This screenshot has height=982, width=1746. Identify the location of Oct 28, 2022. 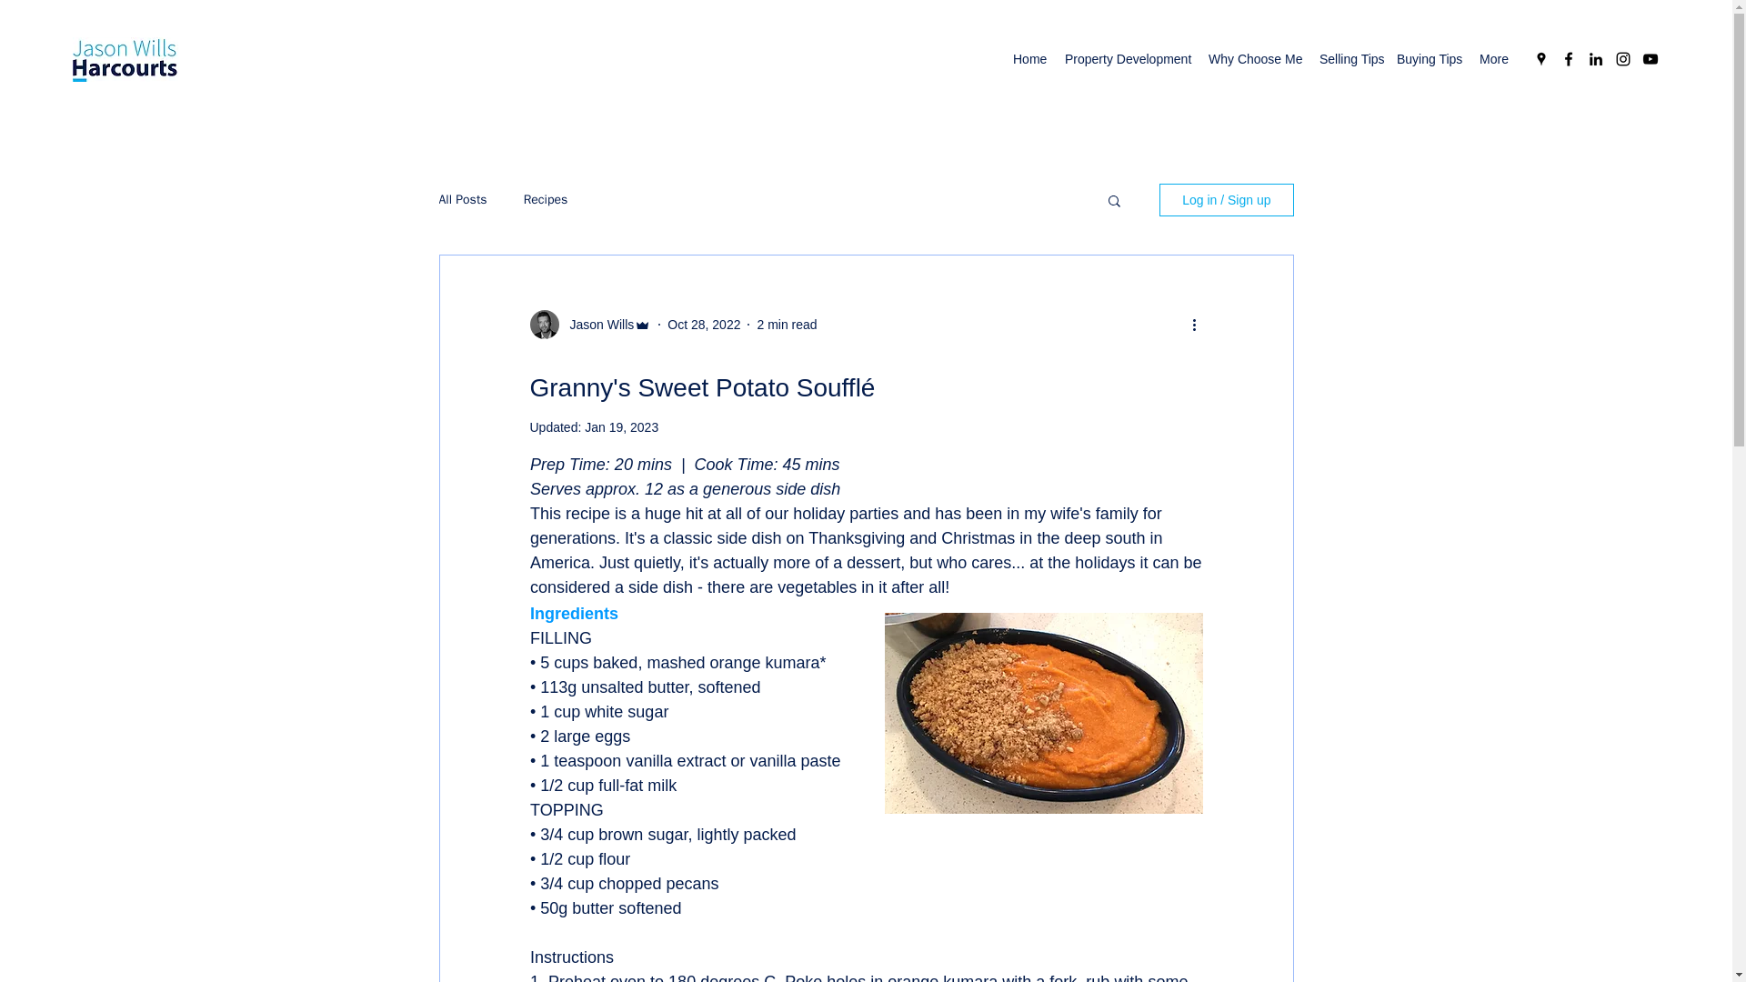
(704, 323).